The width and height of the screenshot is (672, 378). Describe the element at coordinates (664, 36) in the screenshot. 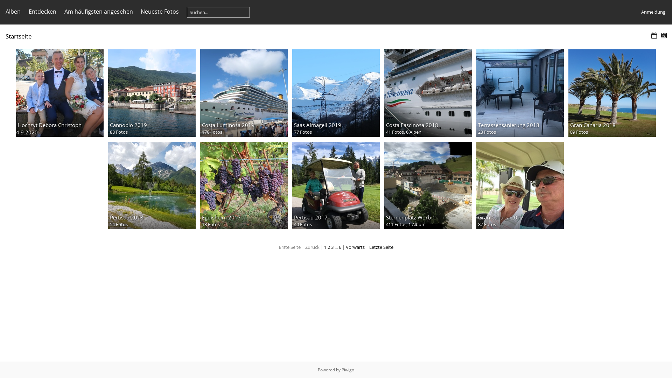

I see `Fotos nach Aufnahmedatum anzeigen` at that location.